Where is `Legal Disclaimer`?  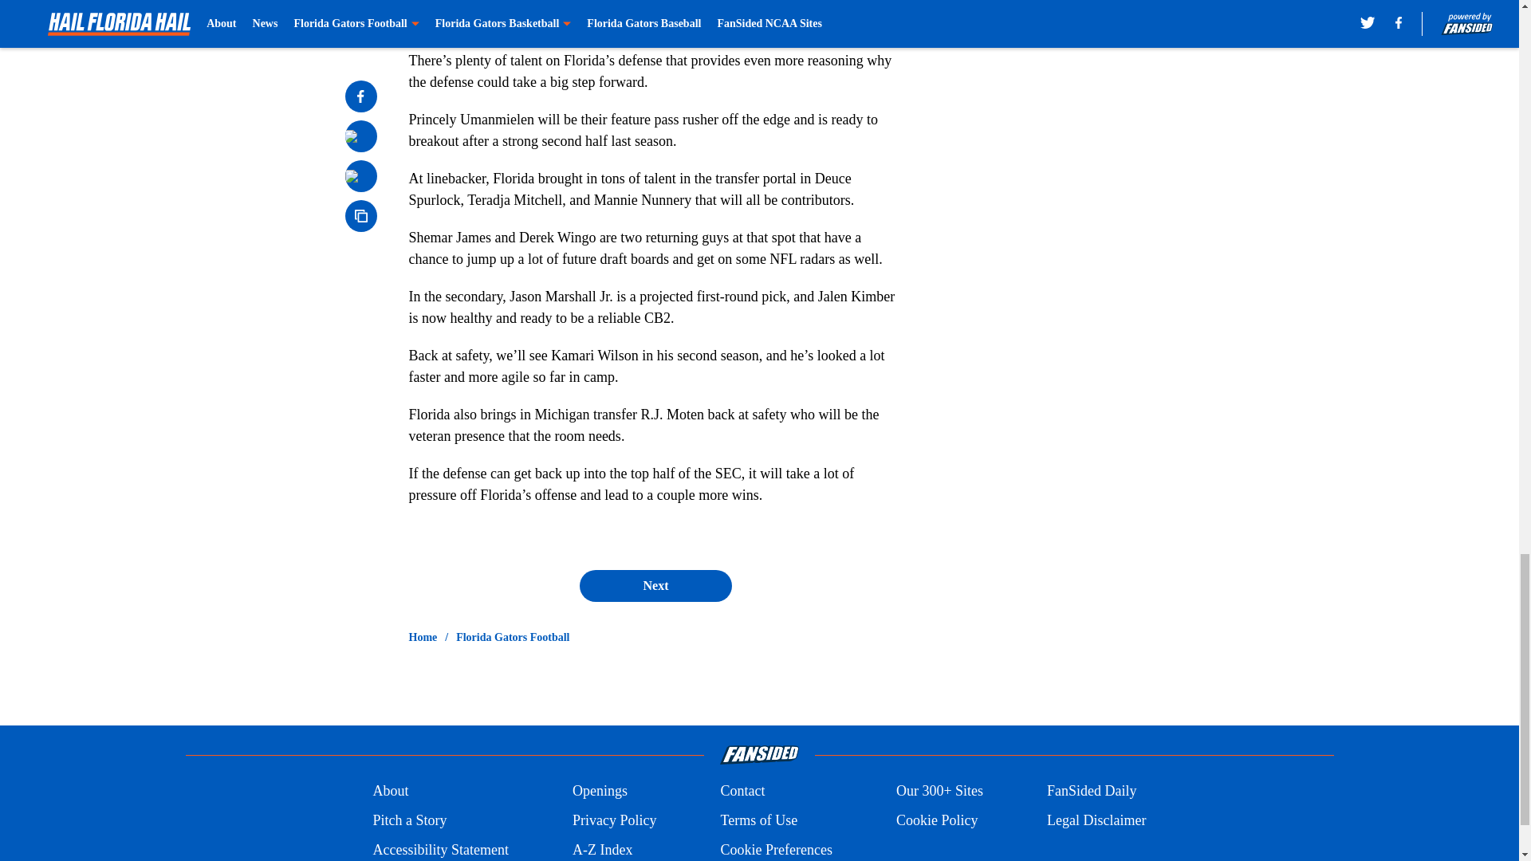 Legal Disclaimer is located at coordinates (1096, 821).